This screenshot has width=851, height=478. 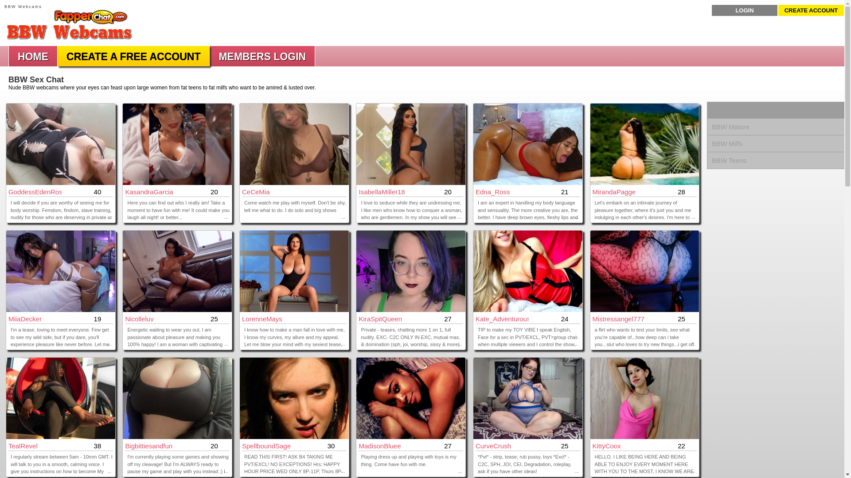 What do you see at coordinates (385, 446) in the screenshot?
I see `MadisonBluee` at bounding box center [385, 446].